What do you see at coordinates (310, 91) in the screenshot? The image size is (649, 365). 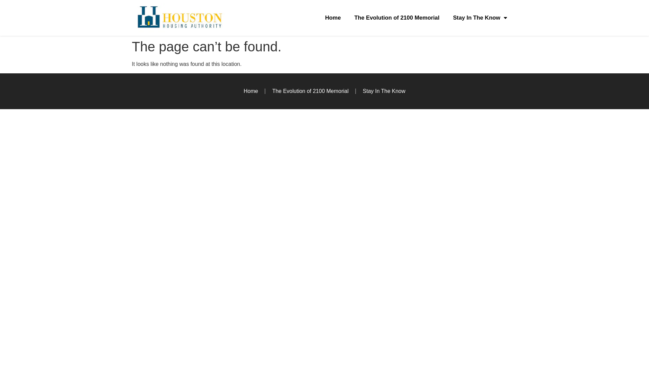 I see `The Evolution of 2100 Memorial` at bounding box center [310, 91].